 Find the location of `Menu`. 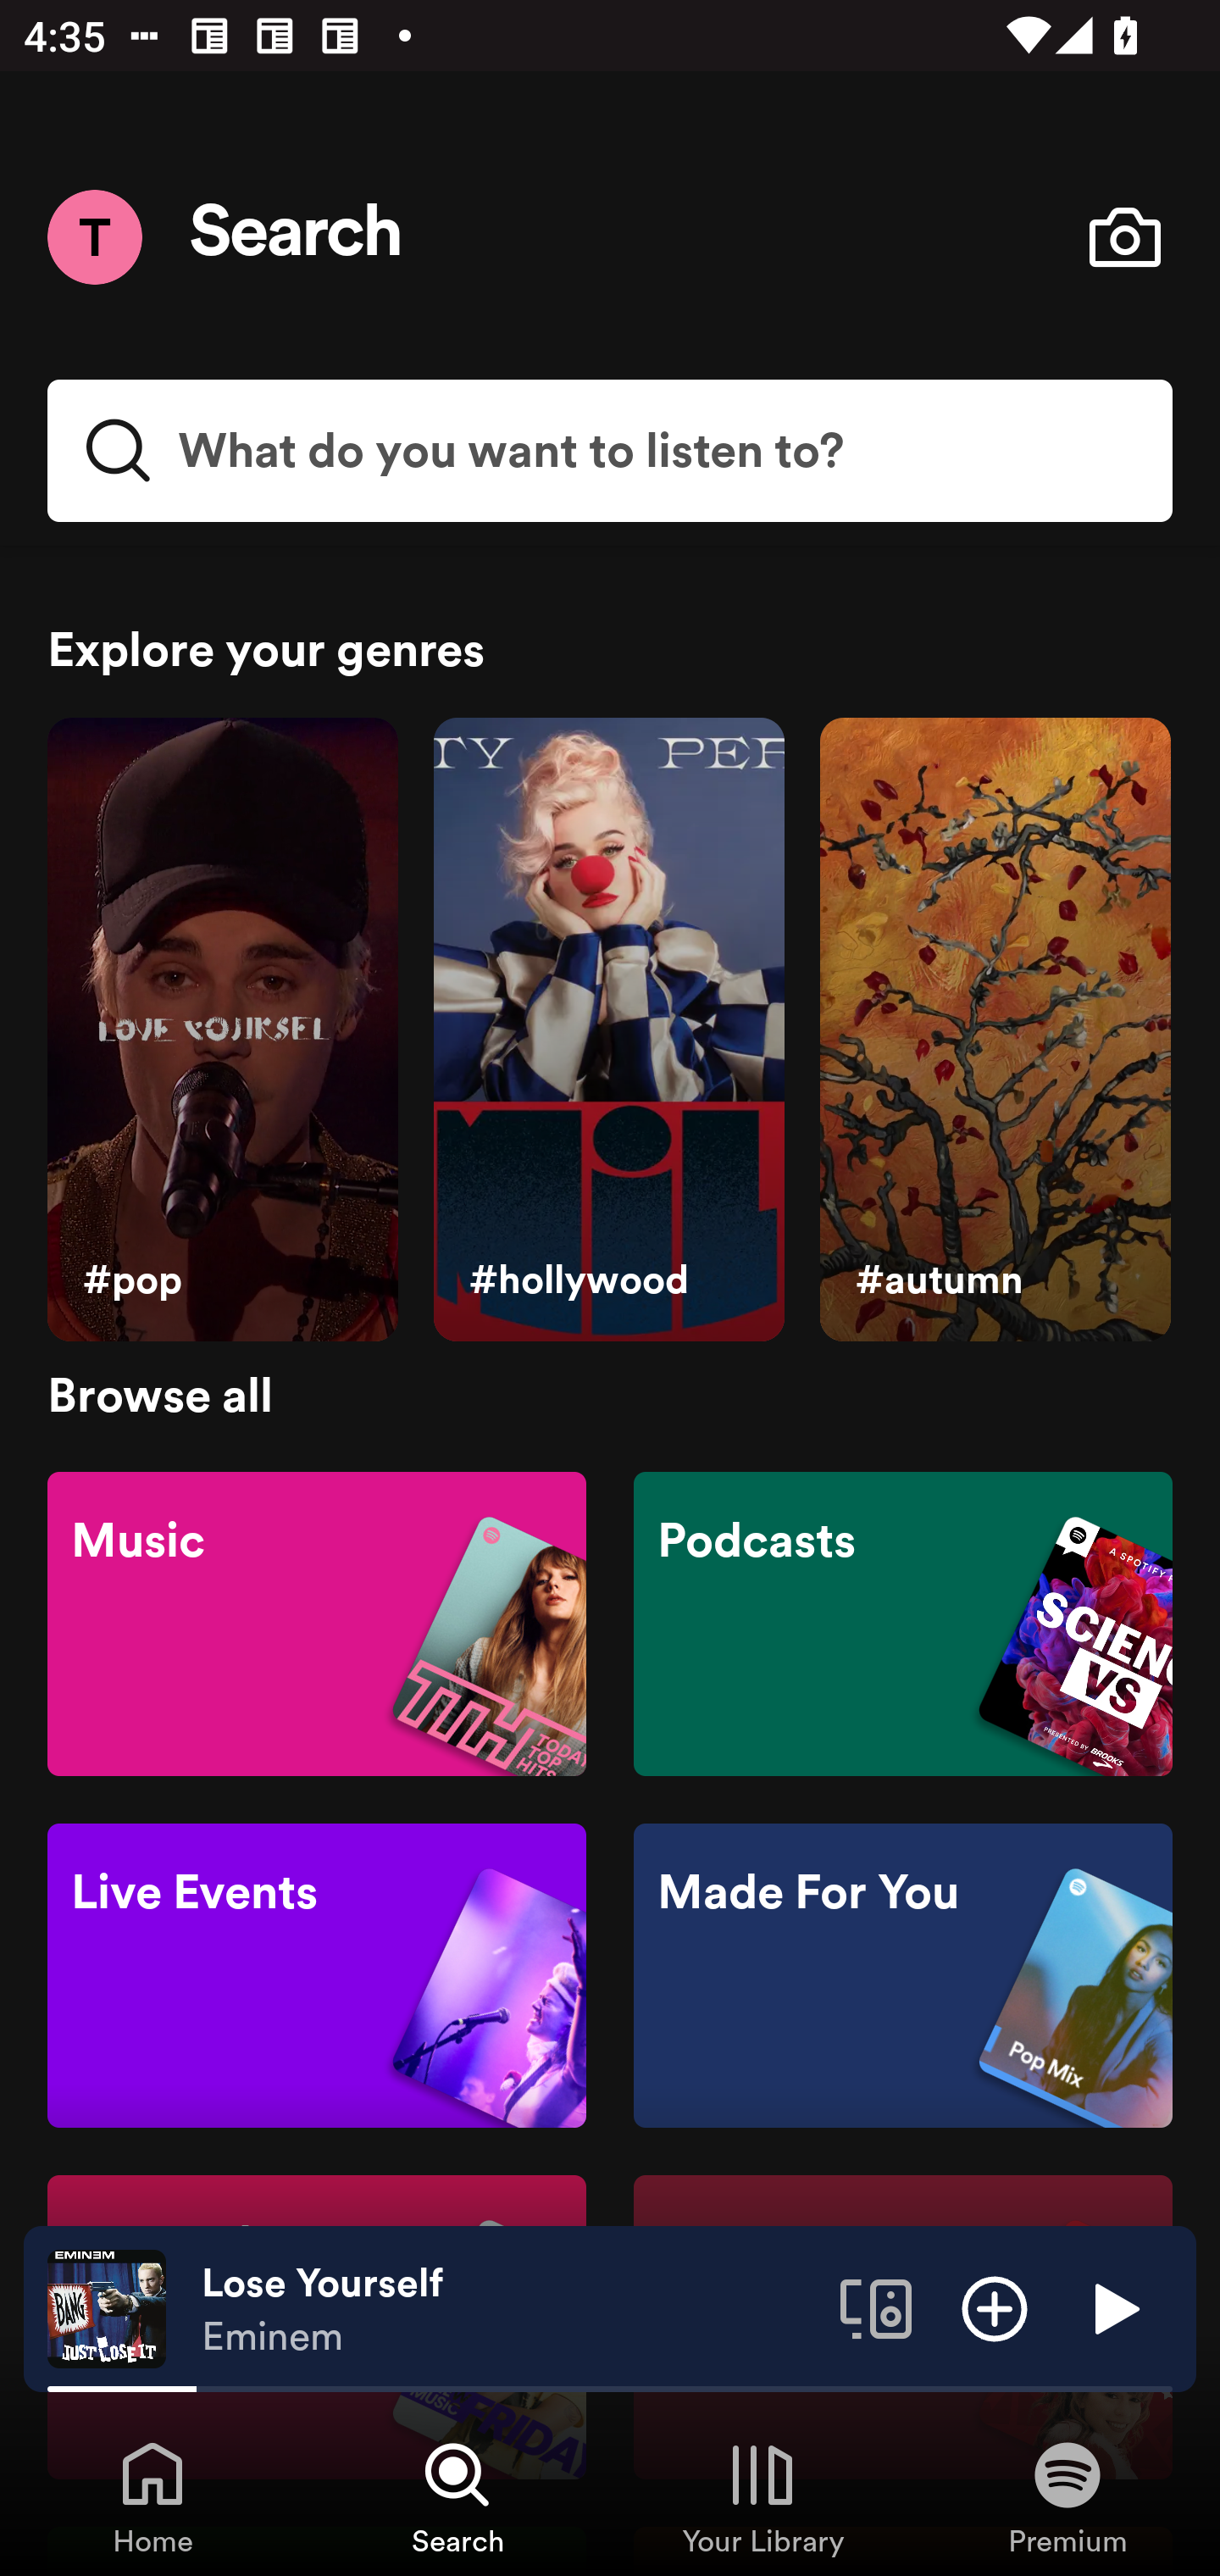

Menu is located at coordinates (94, 236).